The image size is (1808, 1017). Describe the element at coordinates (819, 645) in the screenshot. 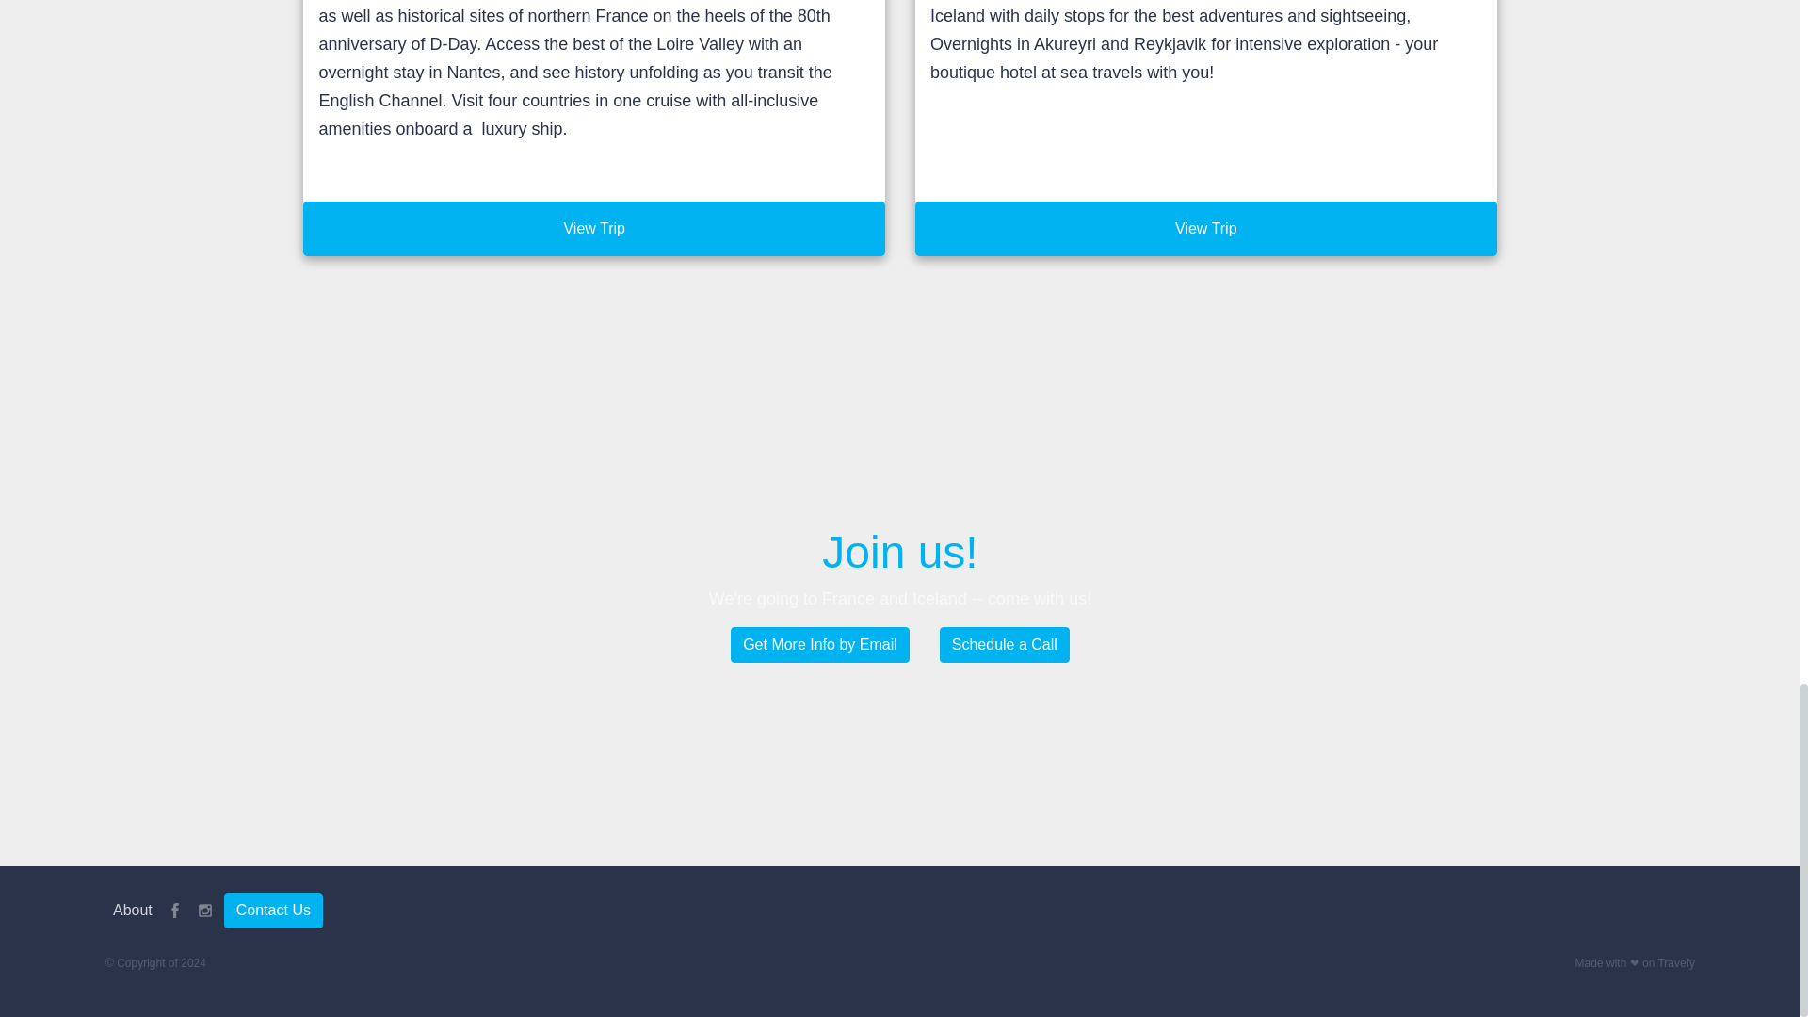

I see `Get More Info by Email` at that location.